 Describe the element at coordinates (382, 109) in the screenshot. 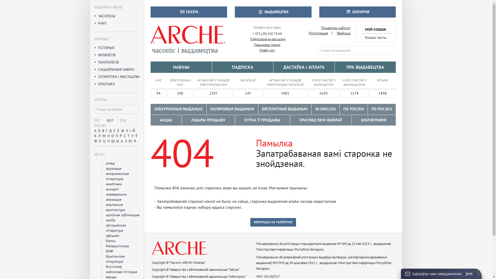

I see `PO POLSKU` at that location.